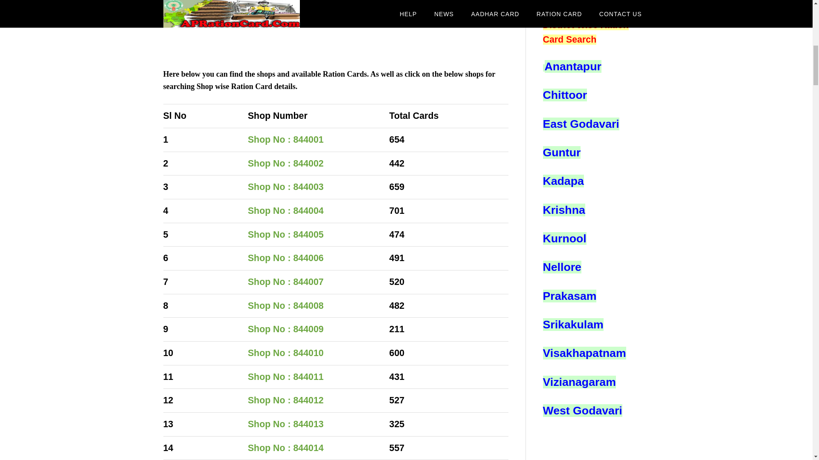  Describe the element at coordinates (286, 187) in the screenshot. I see `Shop No : 844003` at that location.